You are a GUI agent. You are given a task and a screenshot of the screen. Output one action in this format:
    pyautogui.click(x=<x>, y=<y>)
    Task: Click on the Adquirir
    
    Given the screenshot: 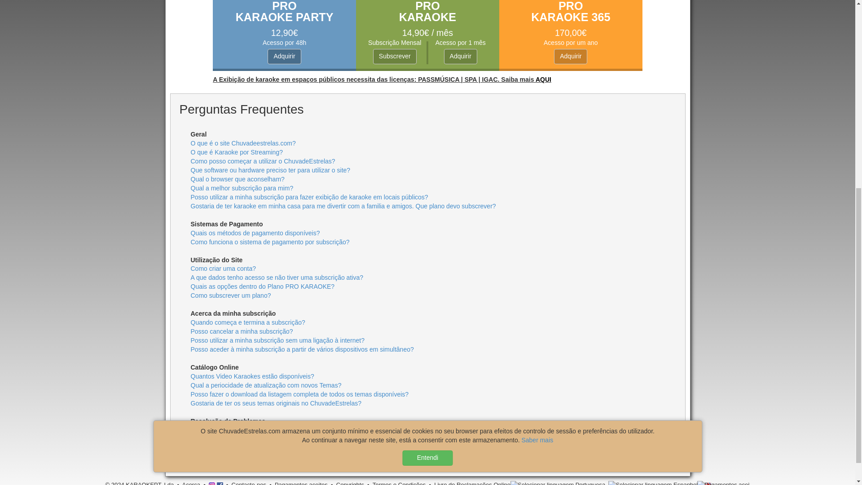 What is the action you would take?
    pyautogui.click(x=461, y=57)
    